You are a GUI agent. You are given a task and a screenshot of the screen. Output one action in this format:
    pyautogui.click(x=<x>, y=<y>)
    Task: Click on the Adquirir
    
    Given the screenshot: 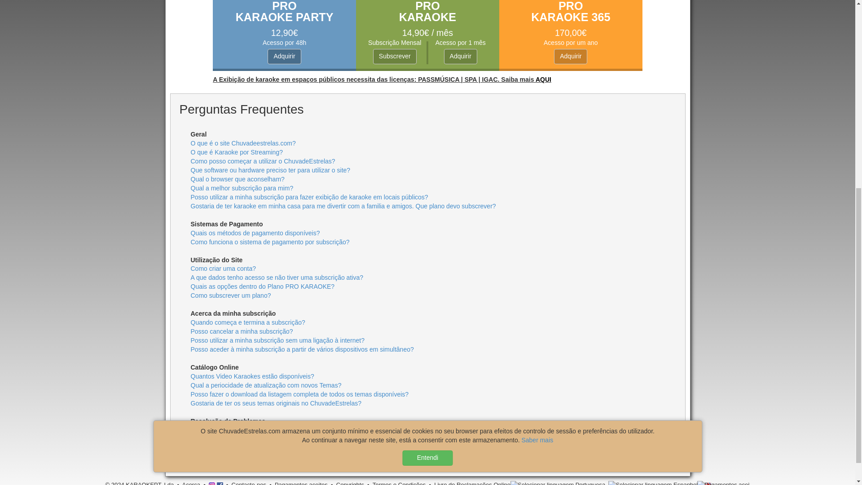 What is the action you would take?
    pyautogui.click(x=461, y=57)
    